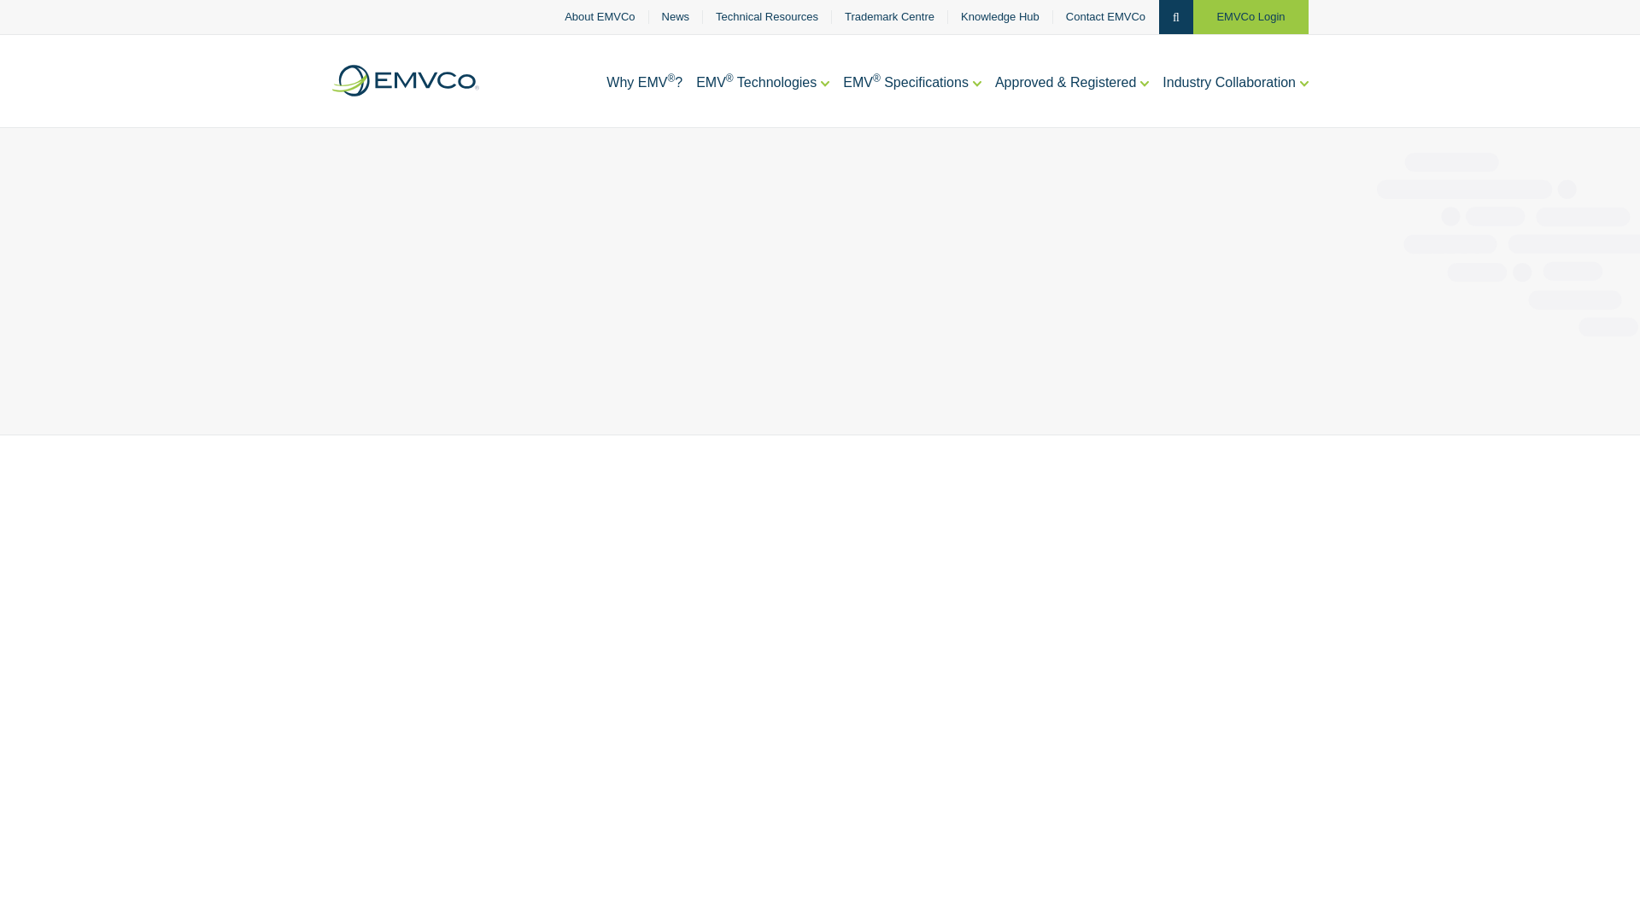 The height and width of the screenshot is (922, 1640). Describe the element at coordinates (1235, 101) in the screenshot. I see `Industry Collaboration` at that location.